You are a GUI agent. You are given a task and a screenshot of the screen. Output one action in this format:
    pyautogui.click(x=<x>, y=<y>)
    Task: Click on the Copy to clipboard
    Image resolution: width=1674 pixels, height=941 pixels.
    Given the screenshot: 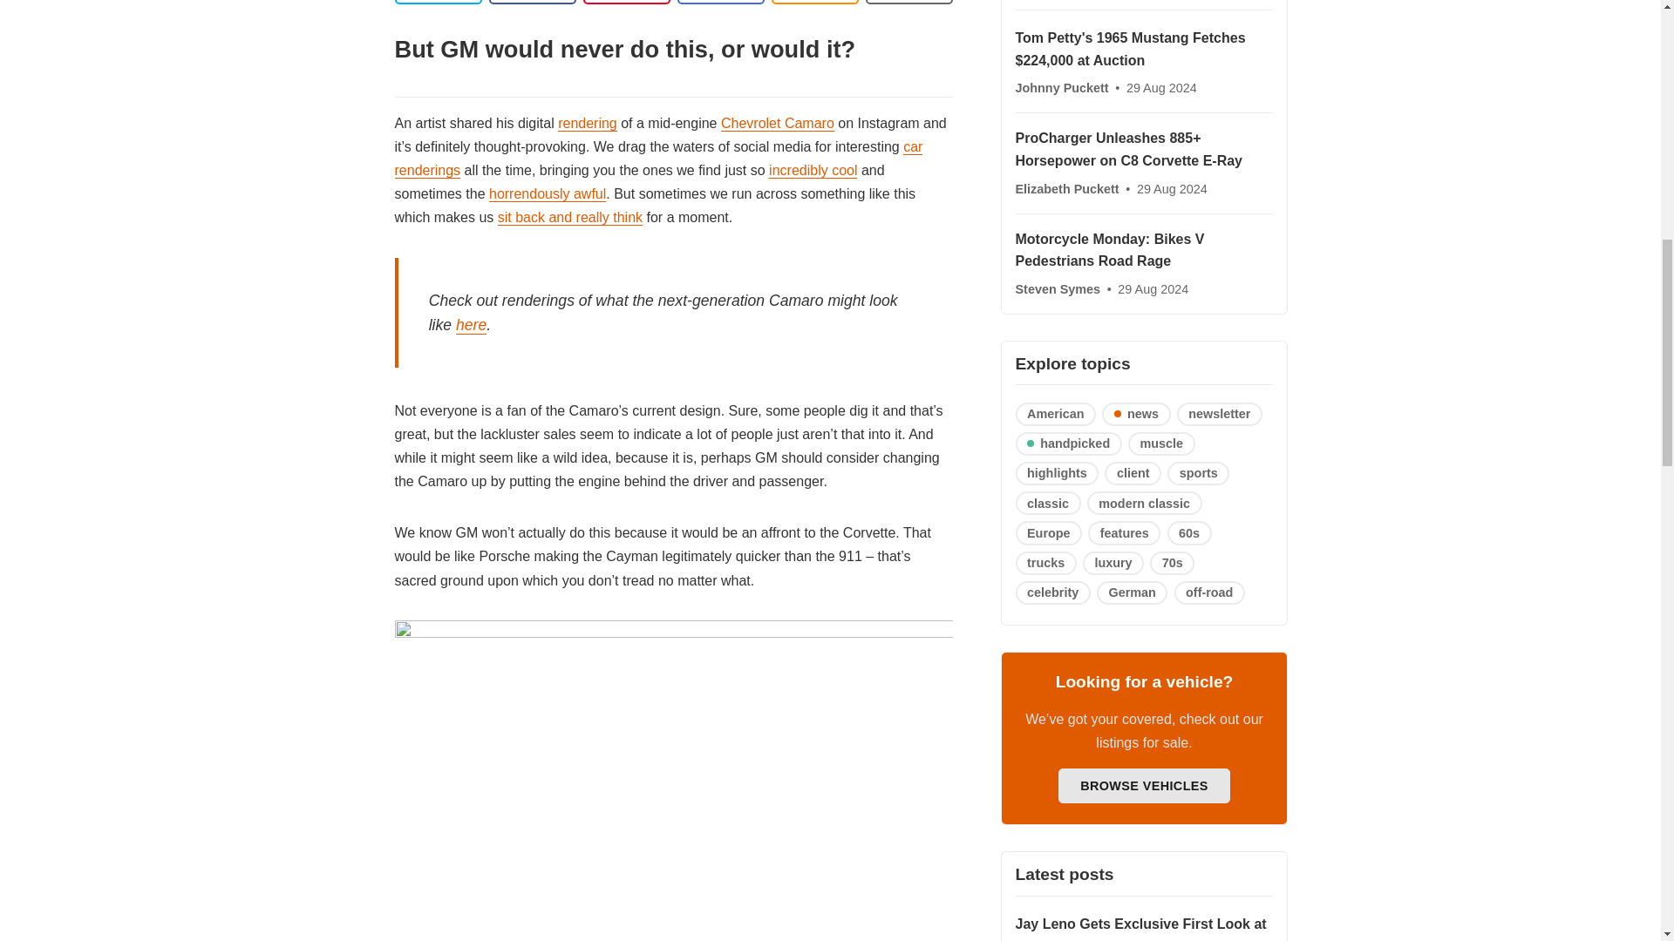 What is the action you would take?
    pyautogui.click(x=813, y=2)
    